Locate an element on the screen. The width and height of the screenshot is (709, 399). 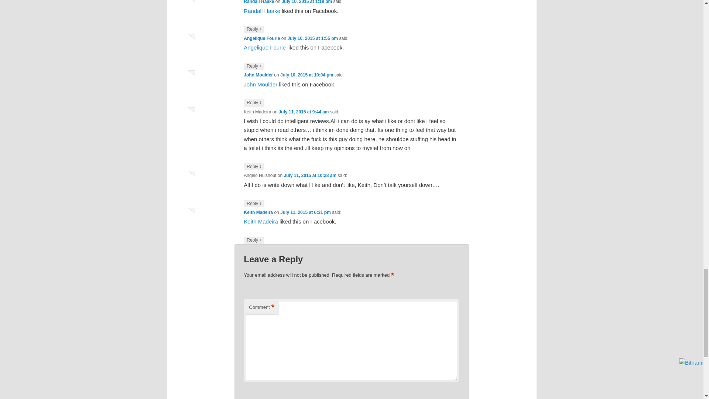
July 11, 2015 at 9:44 am is located at coordinates (304, 112).